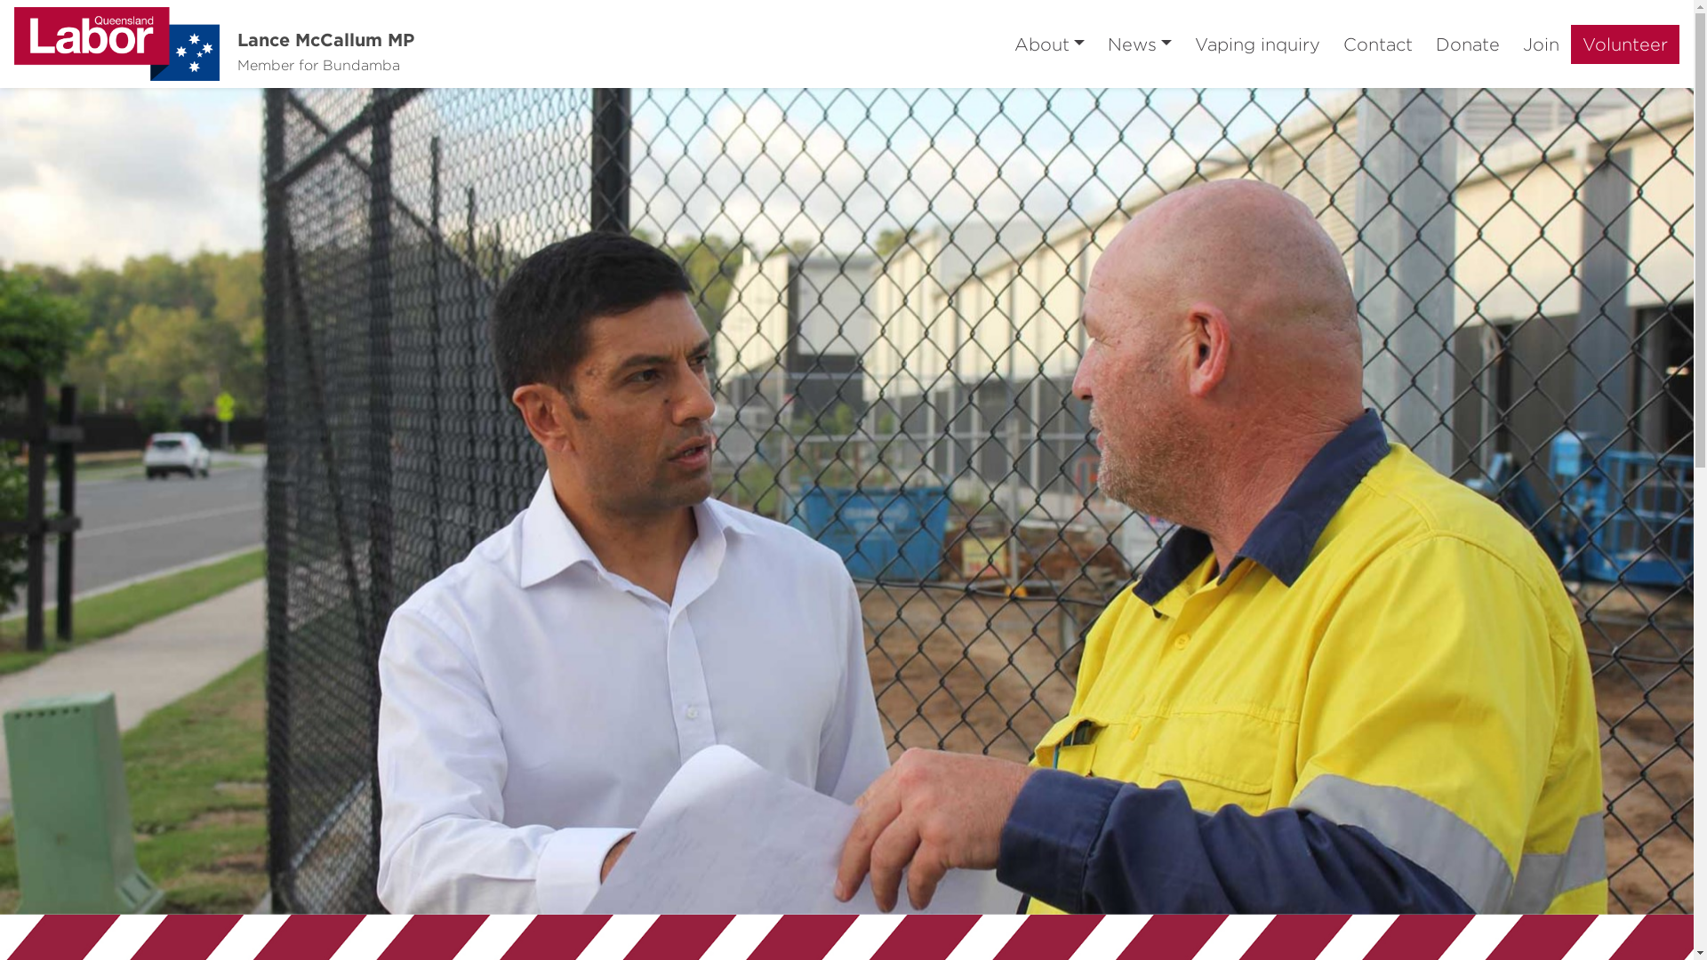  I want to click on Previous, so click(127, 501).